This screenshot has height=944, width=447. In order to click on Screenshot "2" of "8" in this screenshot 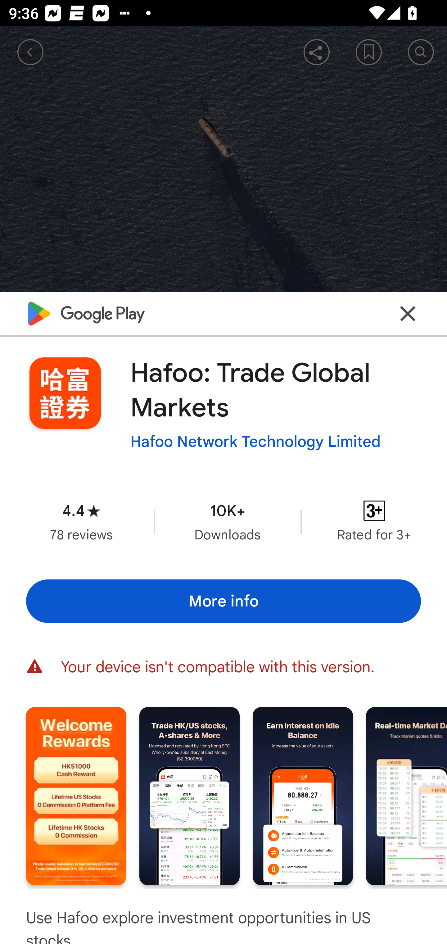, I will do `click(189, 796)`.